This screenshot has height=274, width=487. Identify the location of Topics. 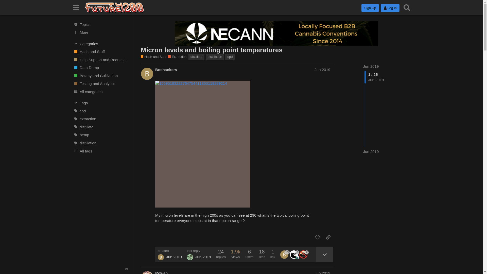
(101, 24).